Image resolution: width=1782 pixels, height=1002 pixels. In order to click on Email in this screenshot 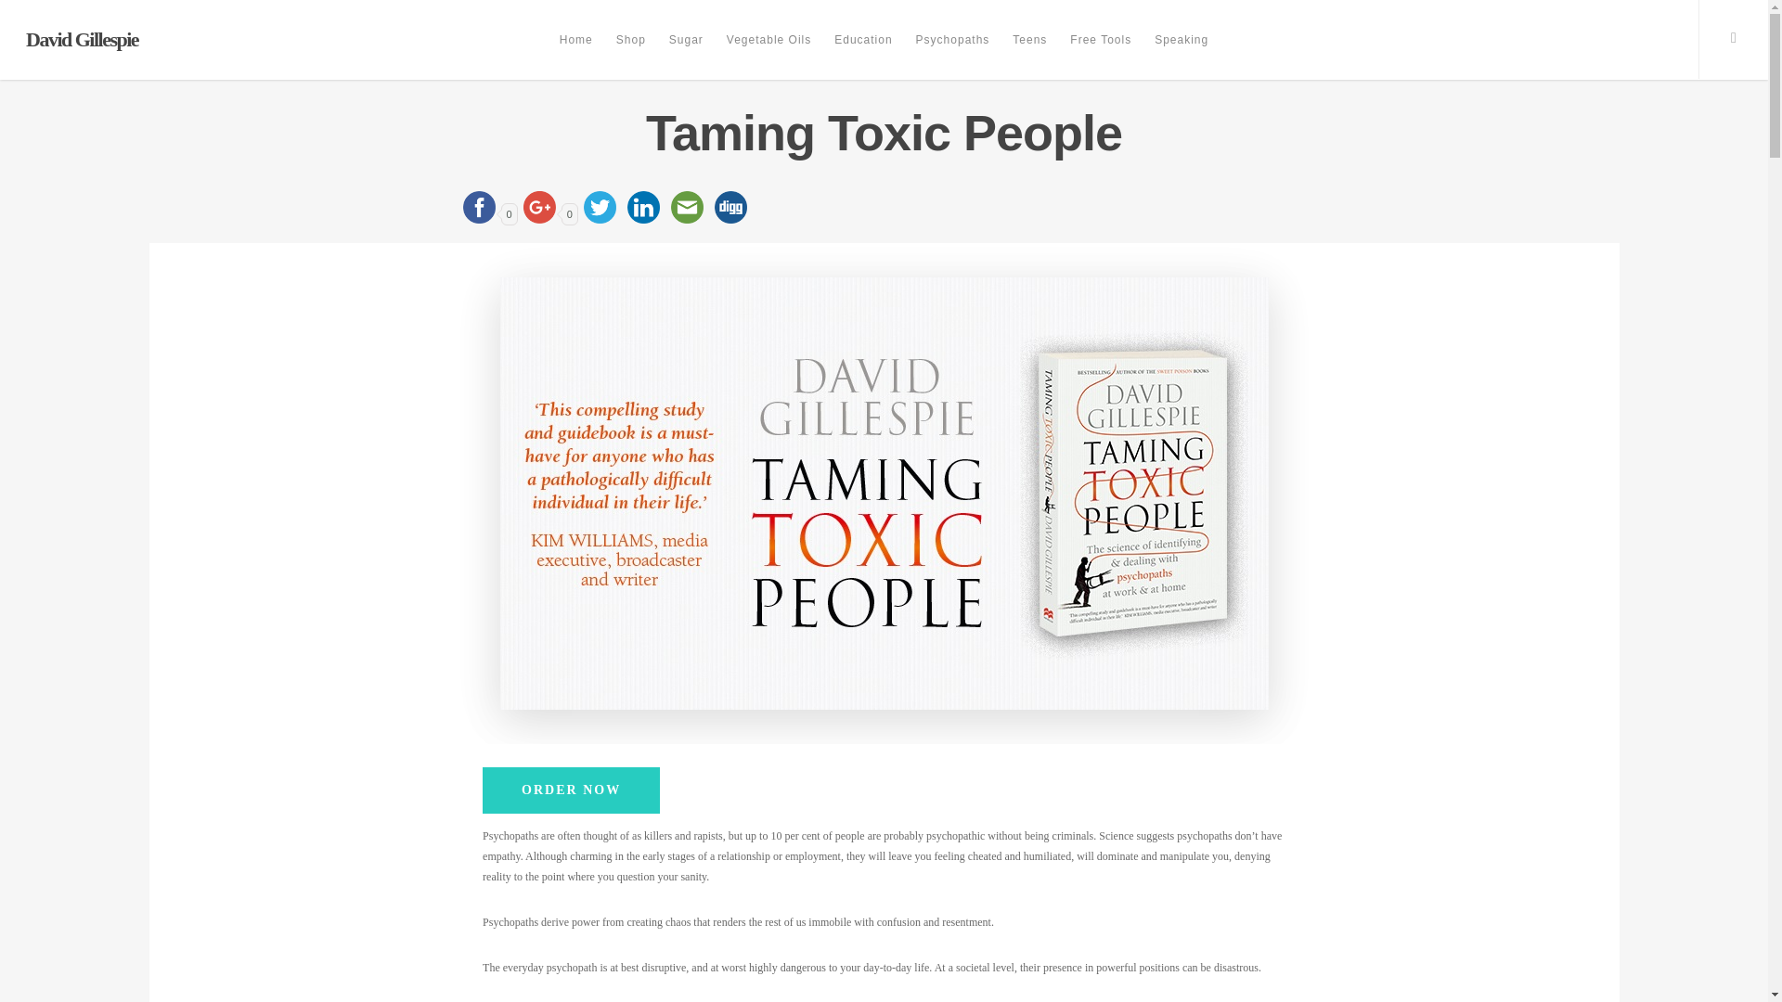, I will do `click(687, 207)`.